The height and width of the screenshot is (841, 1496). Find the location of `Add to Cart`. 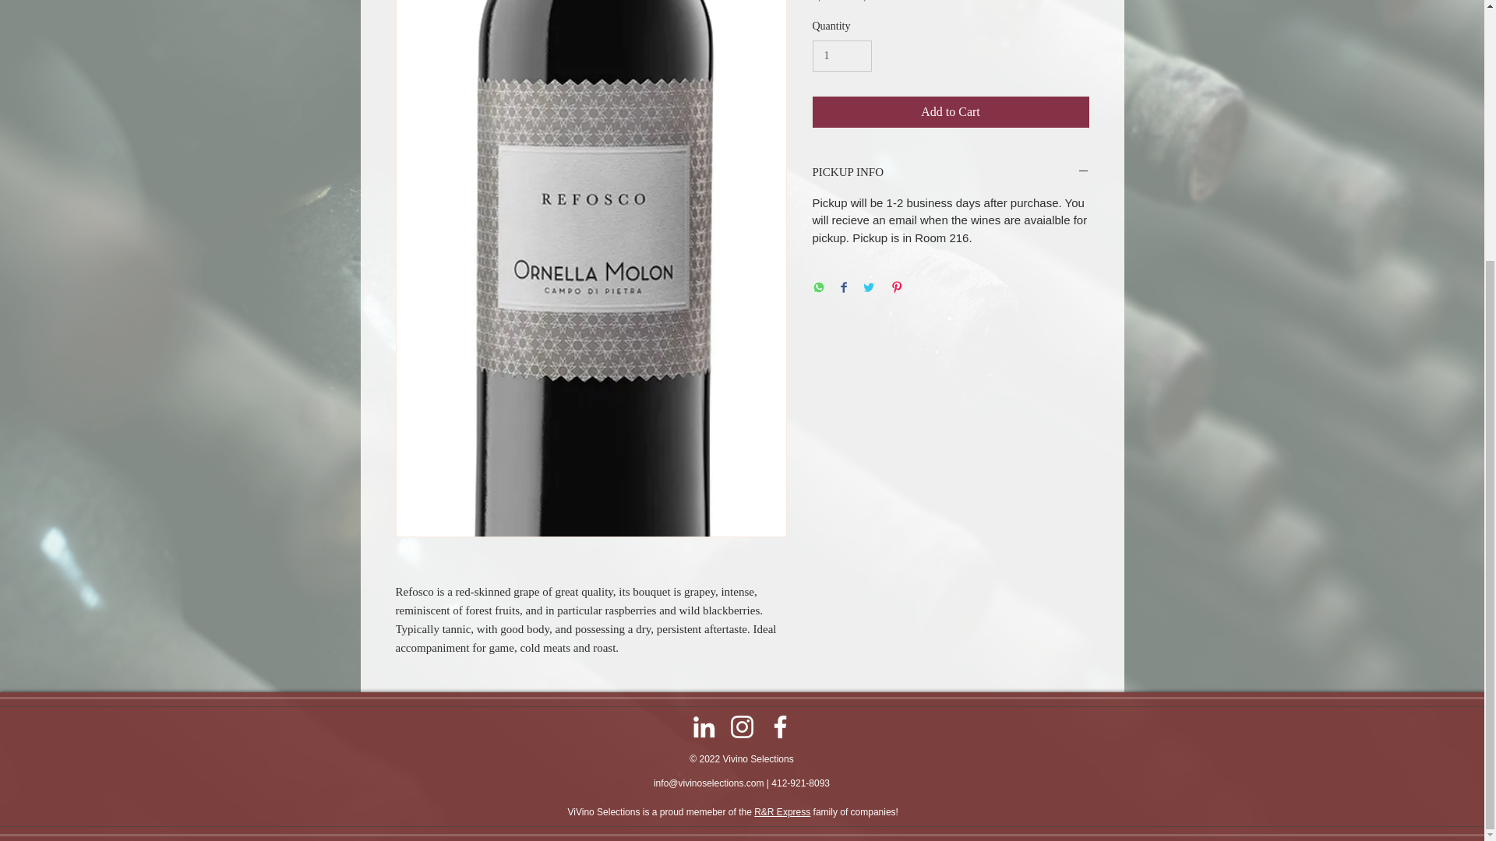

Add to Cart is located at coordinates (951, 112).